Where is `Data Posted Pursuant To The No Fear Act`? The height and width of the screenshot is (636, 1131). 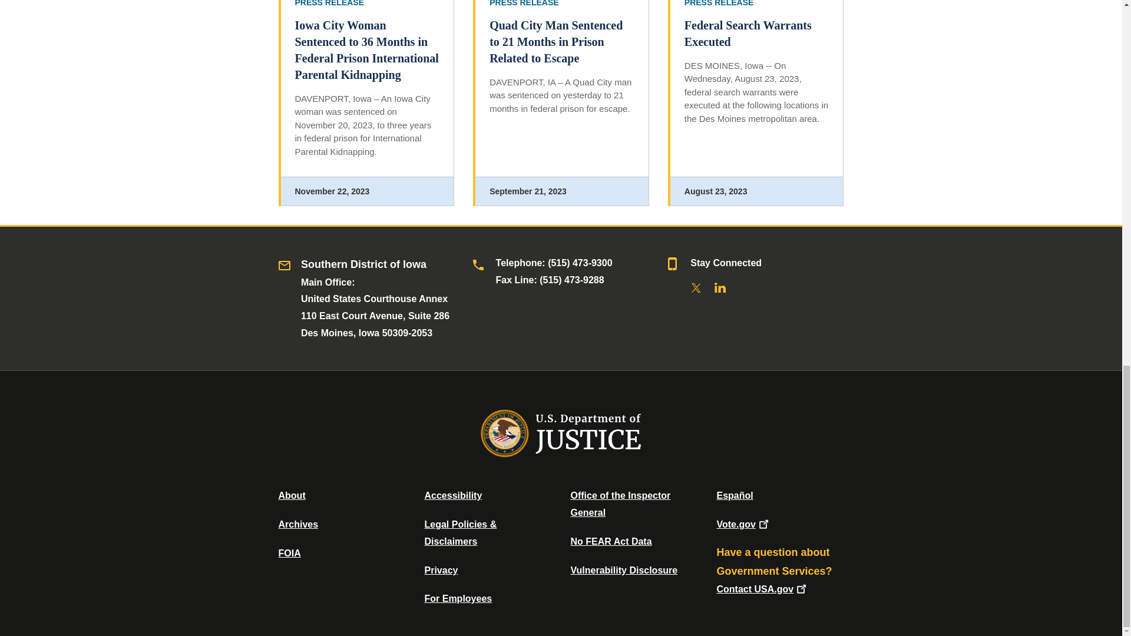
Data Posted Pursuant To The No Fear Act is located at coordinates (610, 541).